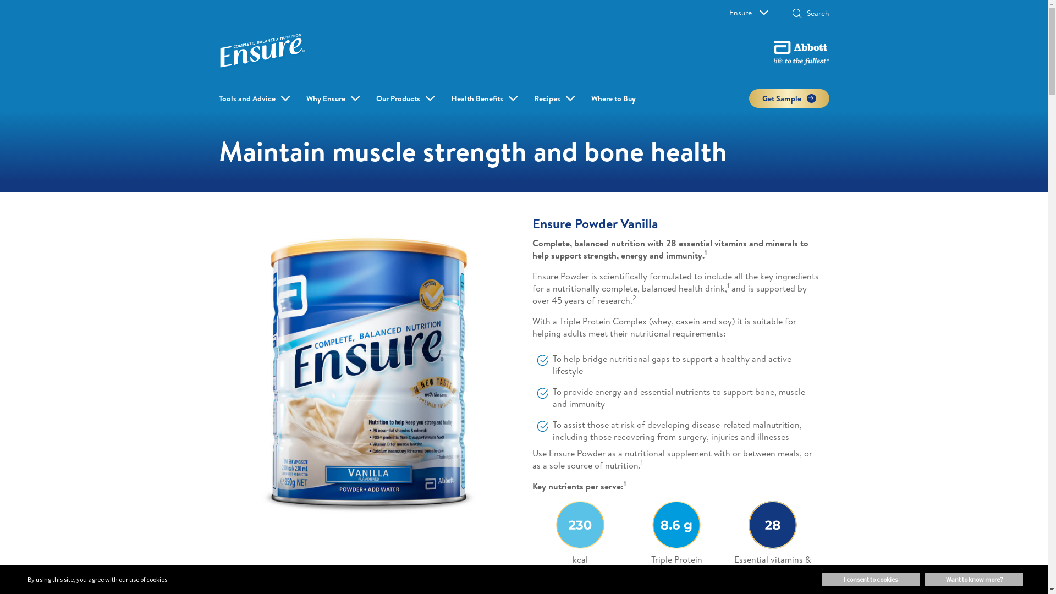 The image size is (1056, 594). Describe the element at coordinates (789, 98) in the screenshot. I see `Get Sample` at that location.